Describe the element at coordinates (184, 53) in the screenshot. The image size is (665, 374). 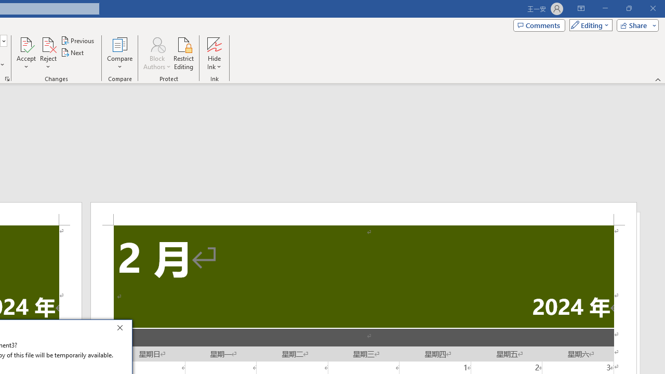
I see `Restrict Editing` at that location.